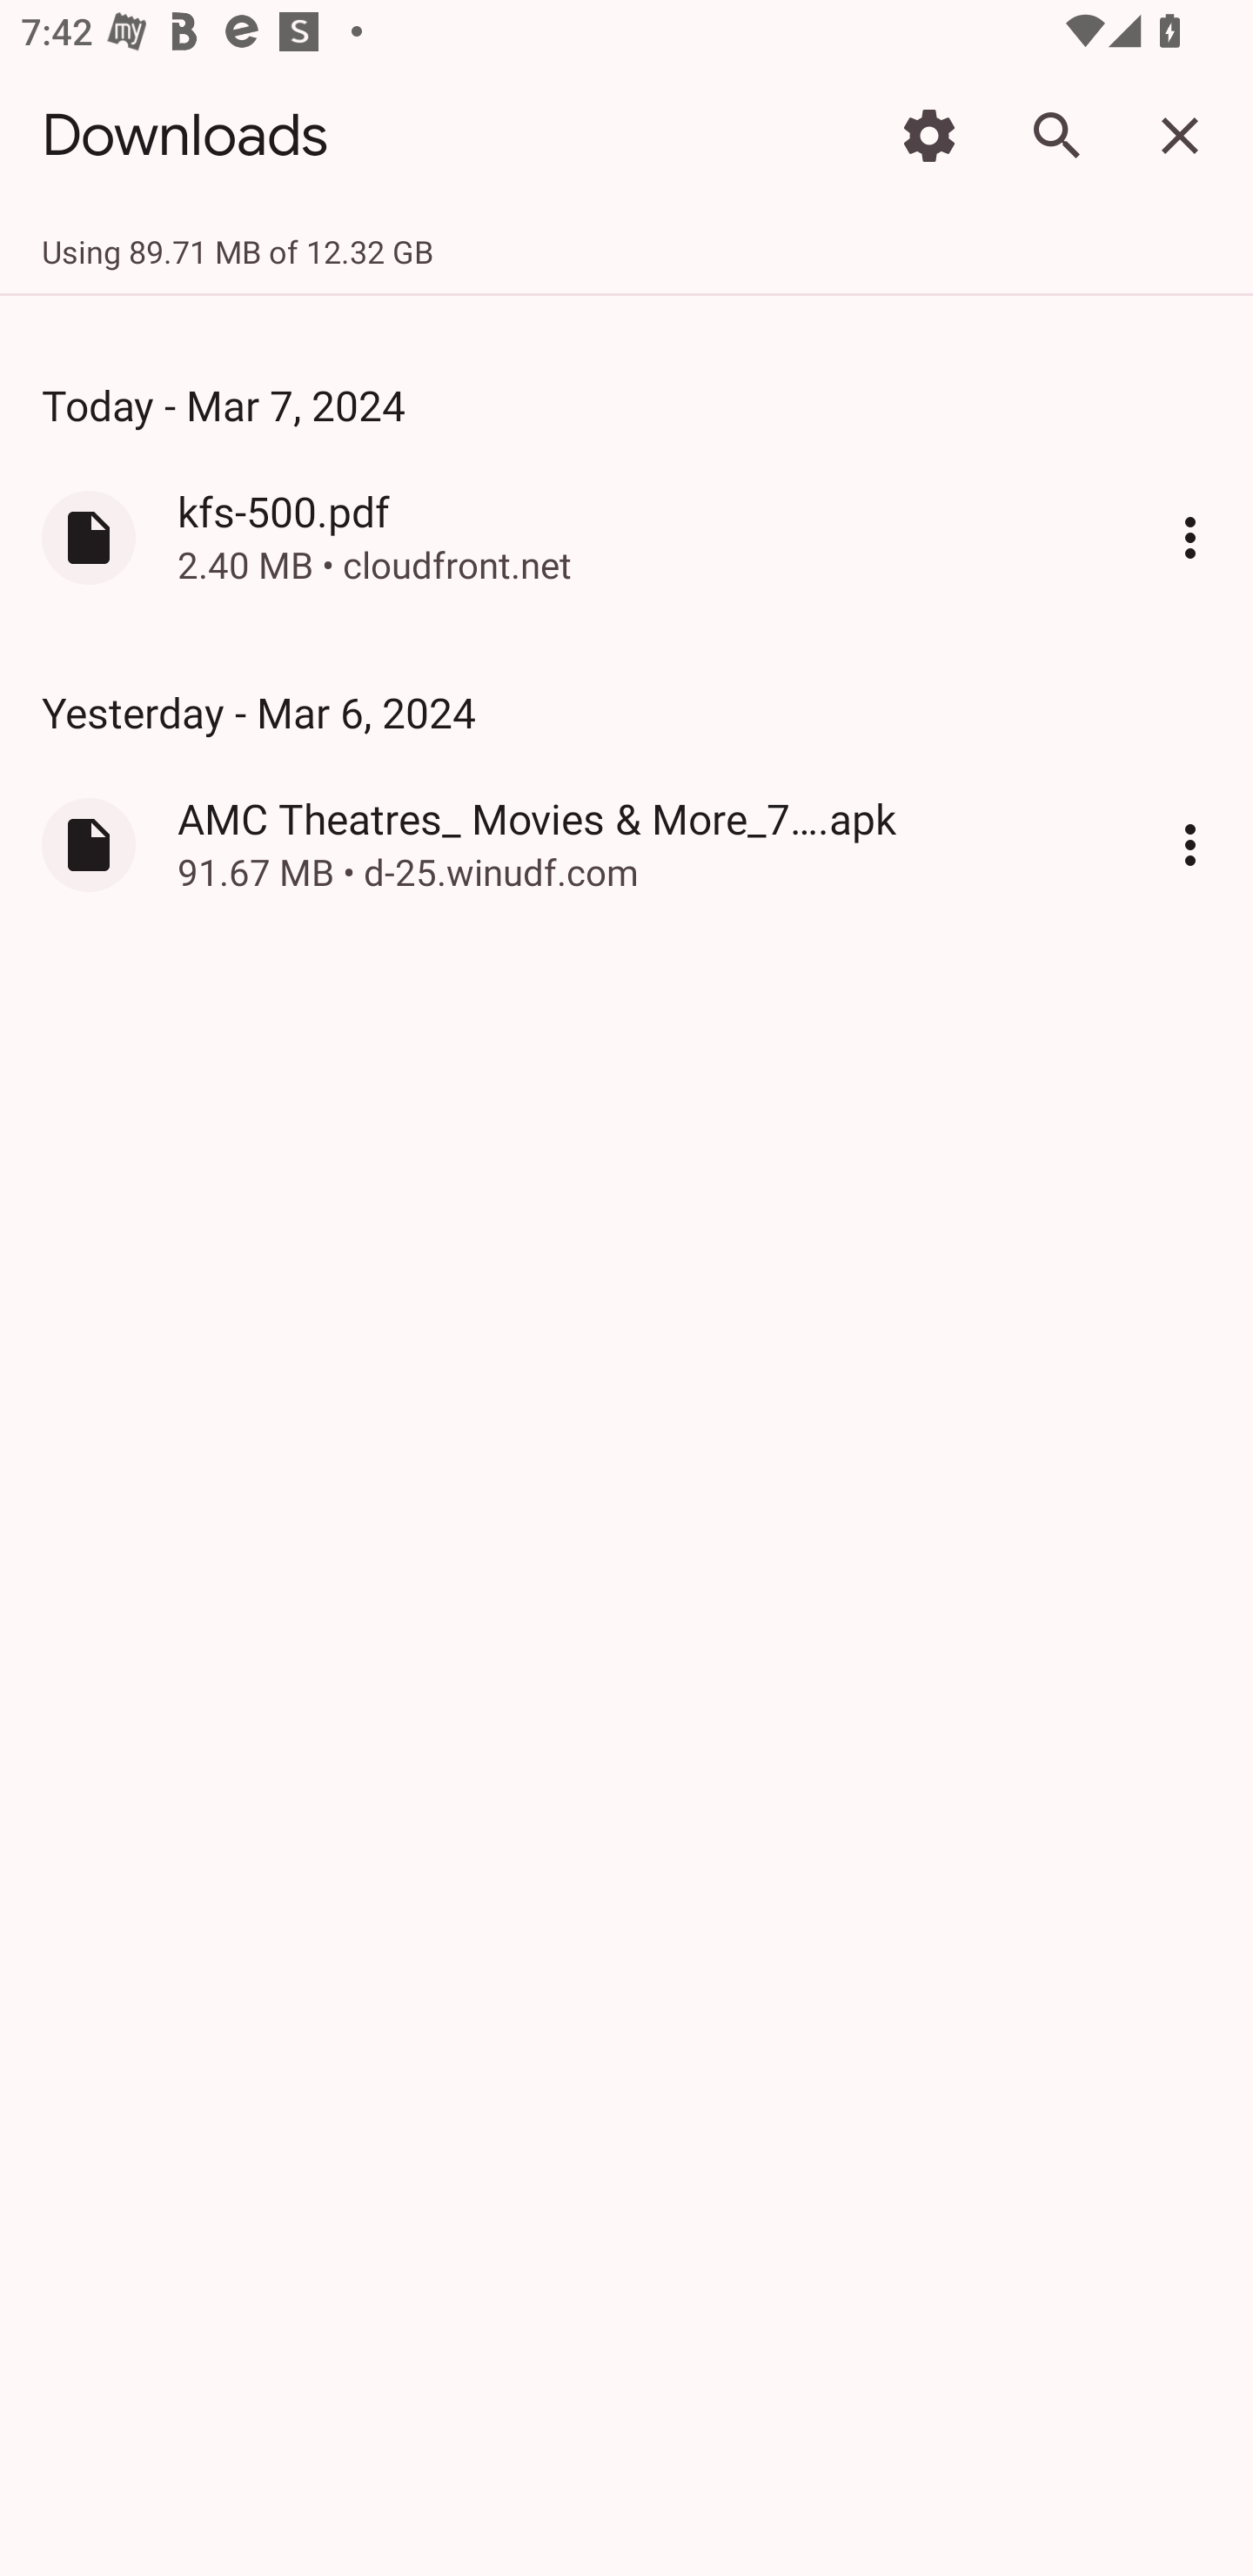 The image size is (1253, 2576). I want to click on Customize and control Google Chrome, so click(1190, 844).